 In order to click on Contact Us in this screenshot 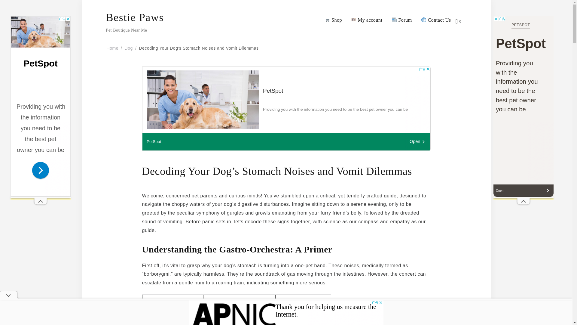, I will do `click(436, 20)`.